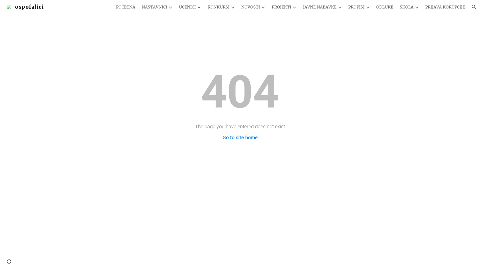  I want to click on KONKURSI, so click(218, 7).